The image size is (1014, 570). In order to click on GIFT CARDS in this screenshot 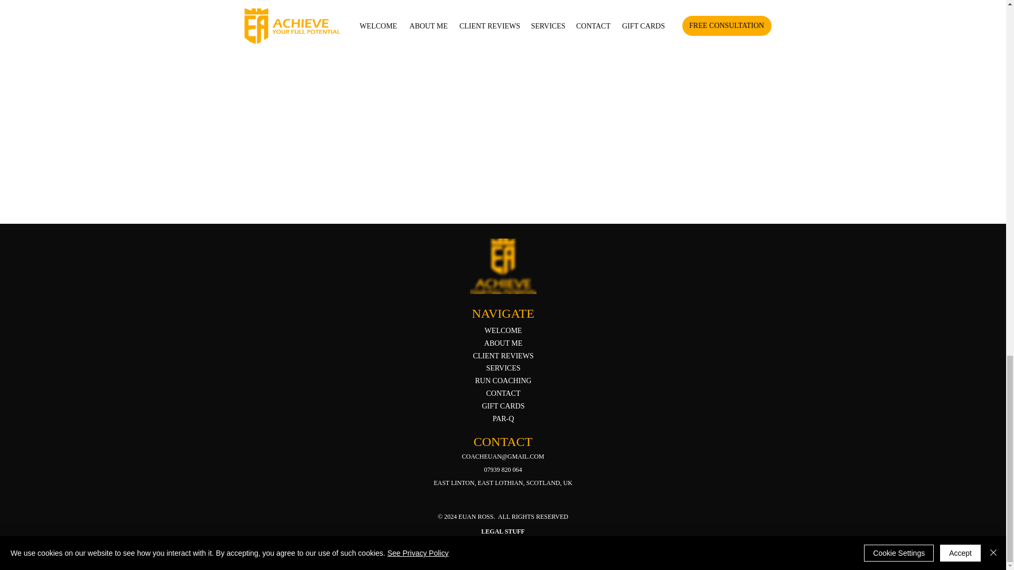, I will do `click(503, 406)`.